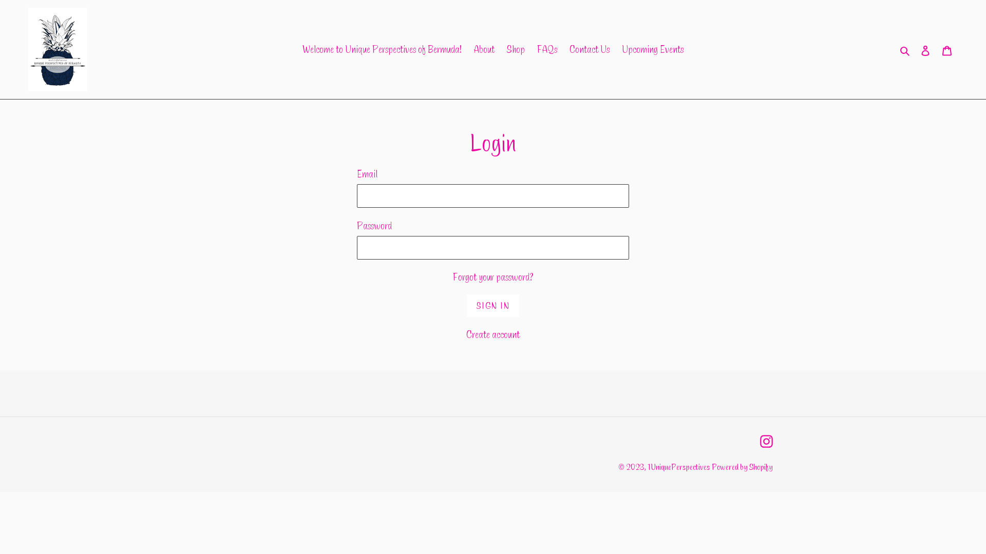 This screenshot has height=554, width=986. I want to click on Forgot your password?, so click(493, 277).